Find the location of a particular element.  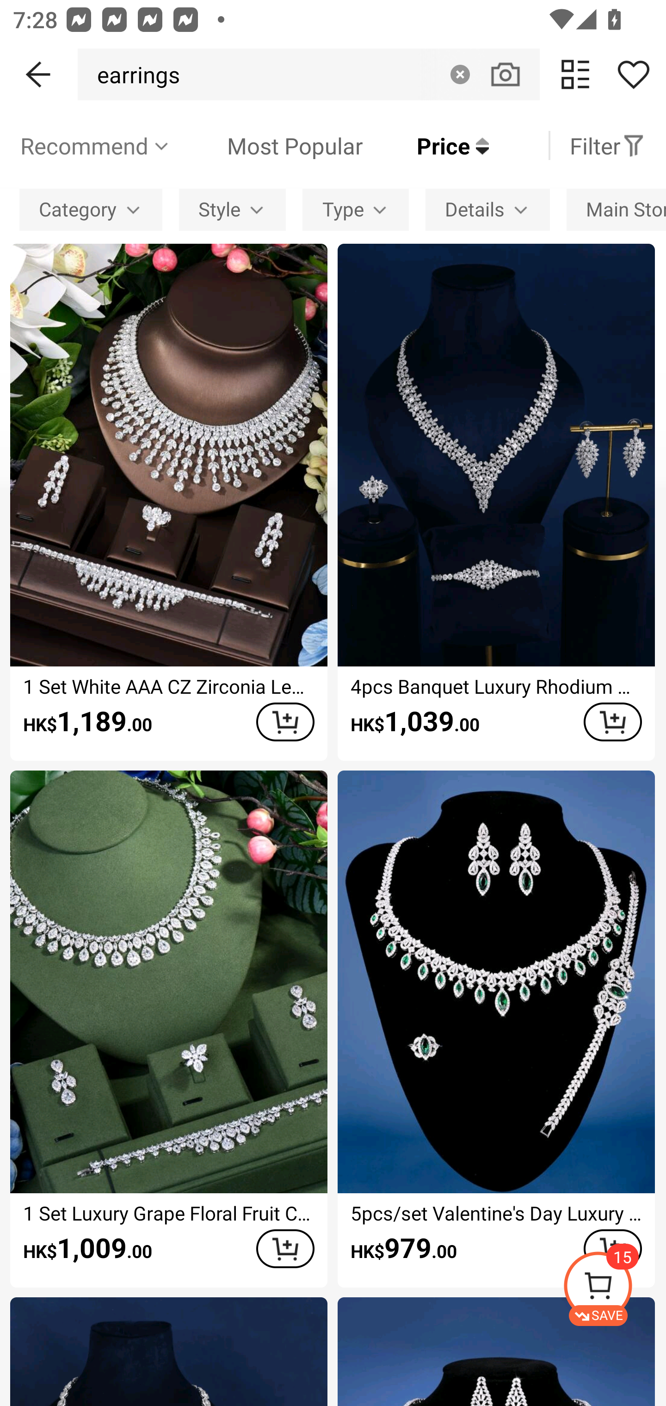

SAVE is located at coordinates (614, 1289).